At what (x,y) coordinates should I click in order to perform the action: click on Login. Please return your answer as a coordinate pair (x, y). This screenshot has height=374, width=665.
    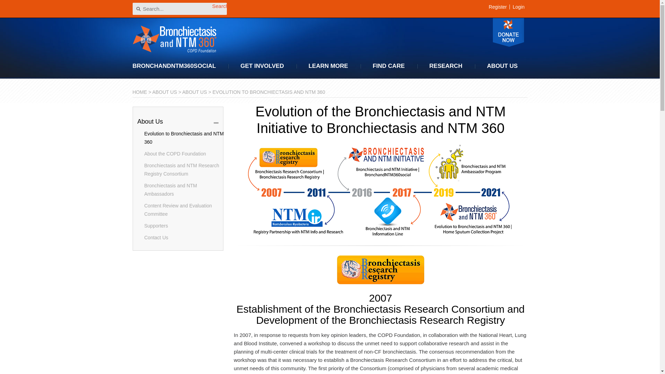
    Looking at the image, I should click on (518, 7).